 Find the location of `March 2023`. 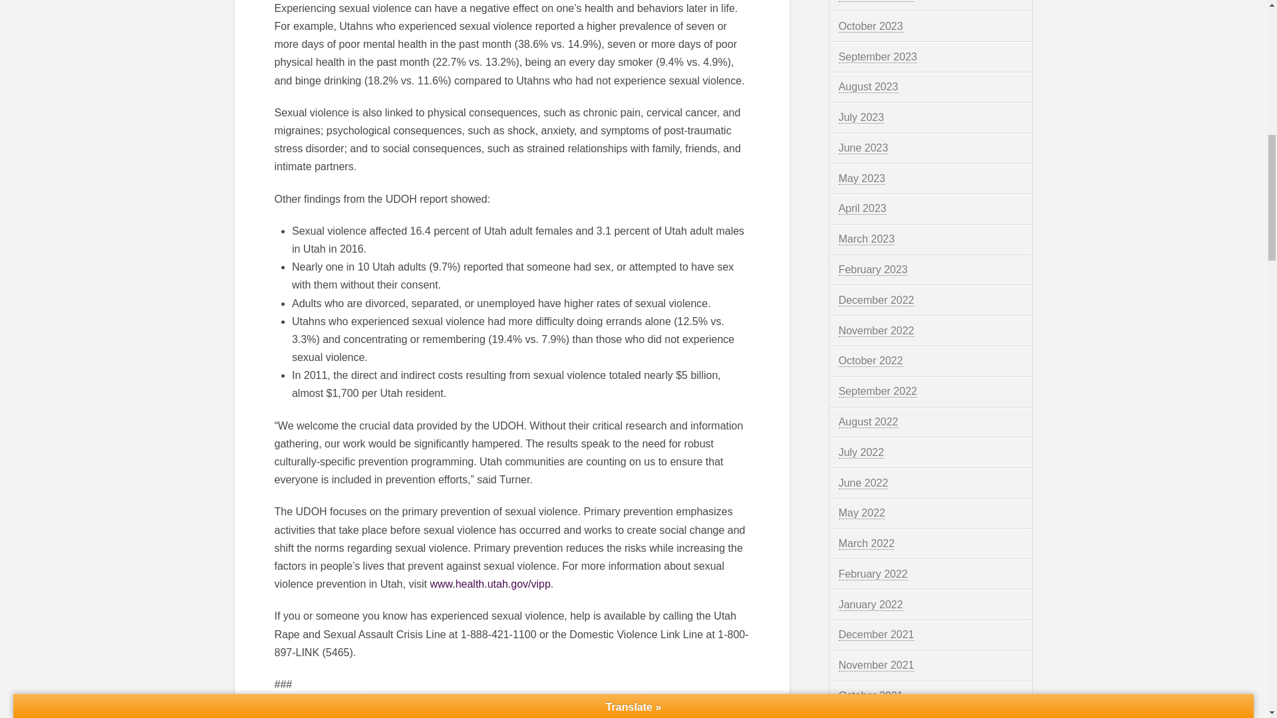

March 2023 is located at coordinates (867, 239).